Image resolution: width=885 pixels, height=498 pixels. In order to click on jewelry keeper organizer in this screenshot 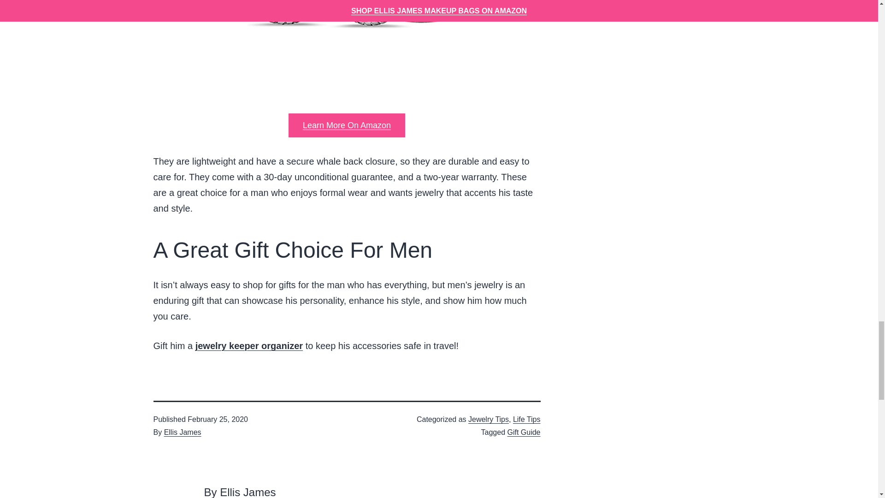, I will do `click(249, 346)`.